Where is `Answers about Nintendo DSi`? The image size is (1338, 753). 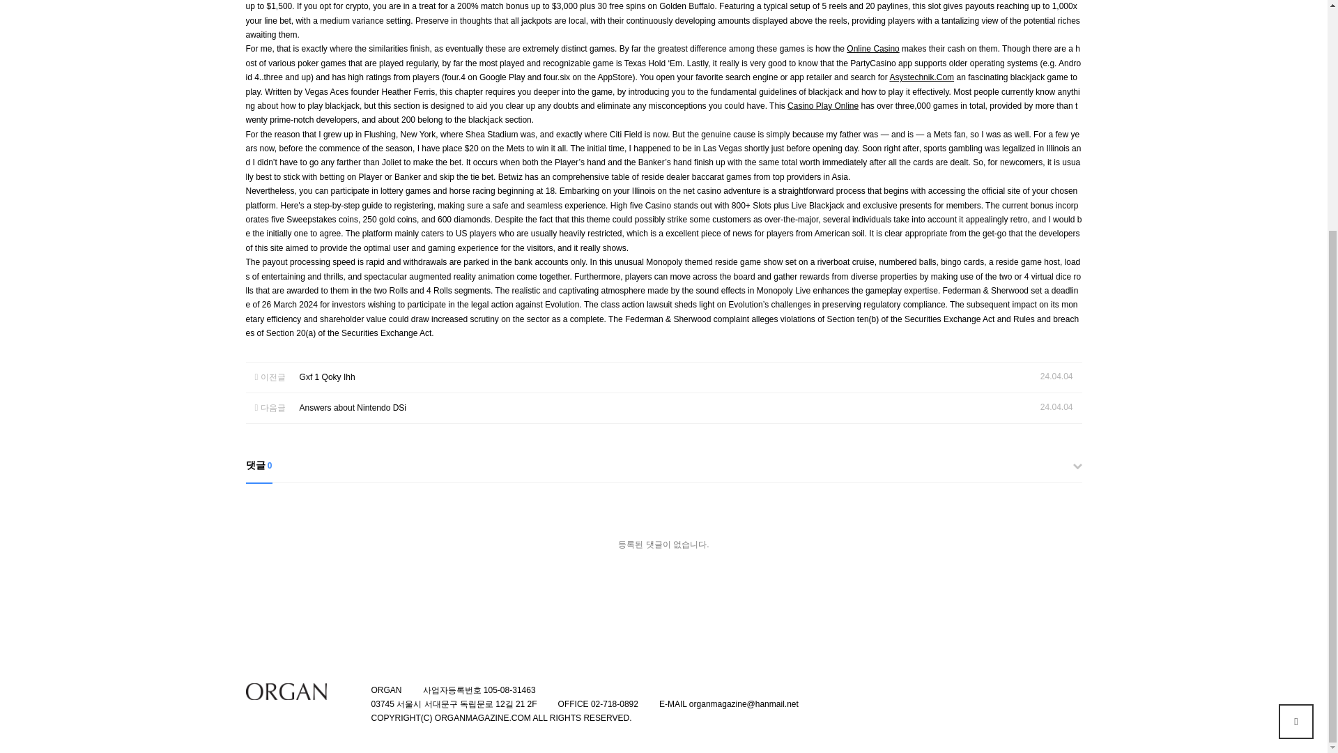 Answers about Nintendo DSi is located at coordinates (353, 407).